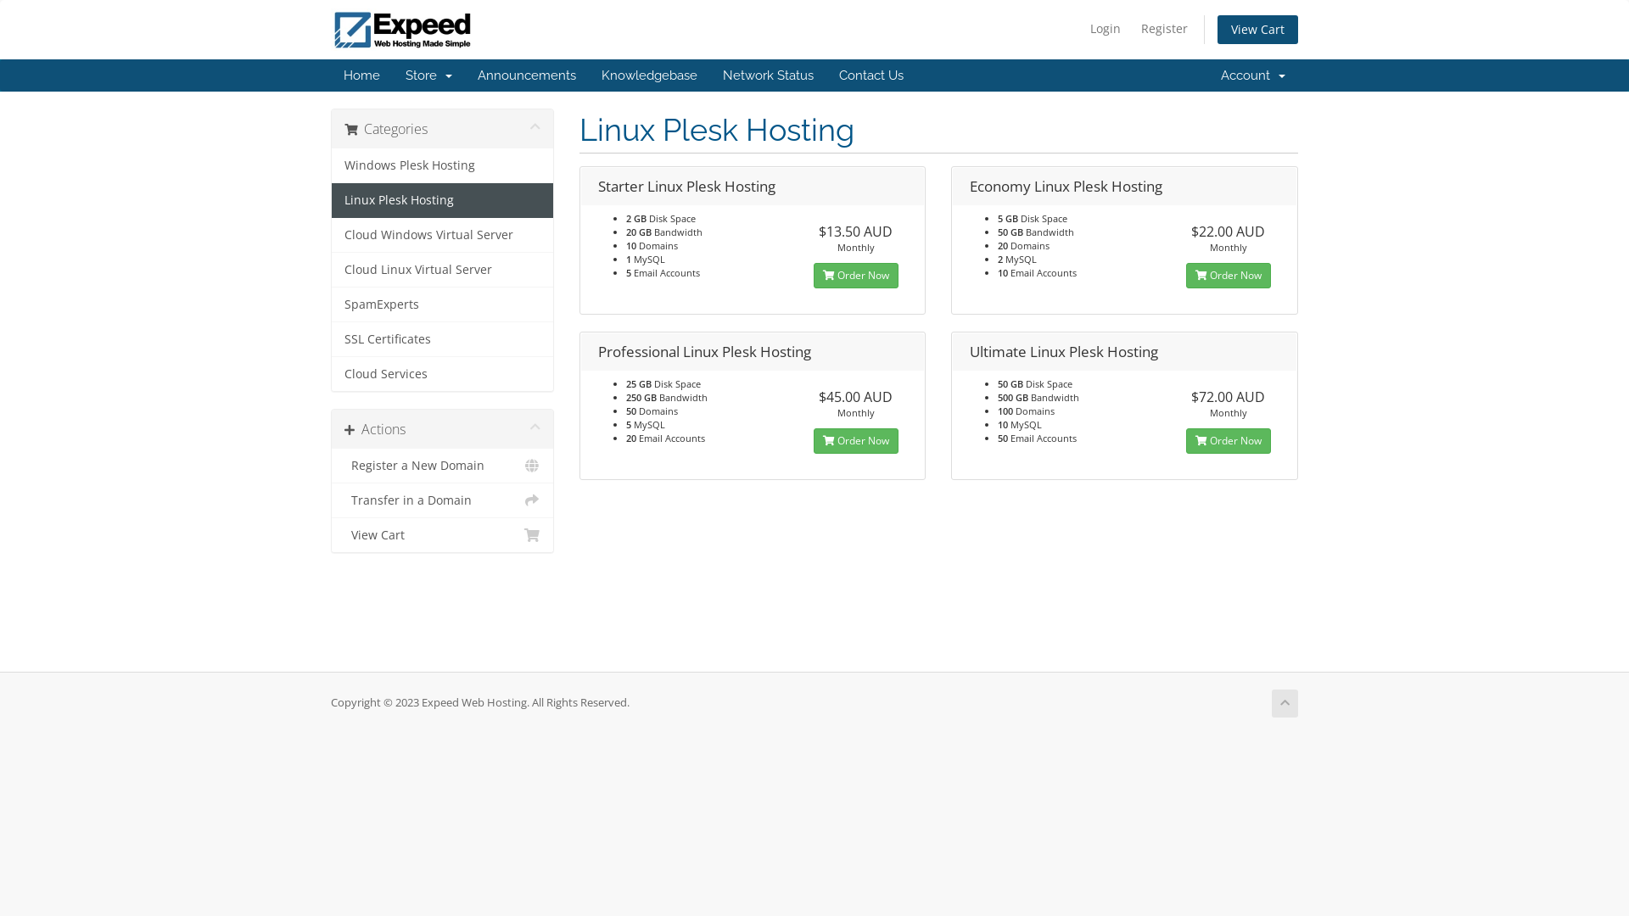 The image size is (1629, 916). What do you see at coordinates (443, 200) in the screenshot?
I see `Linux Plesk Hosting` at bounding box center [443, 200].